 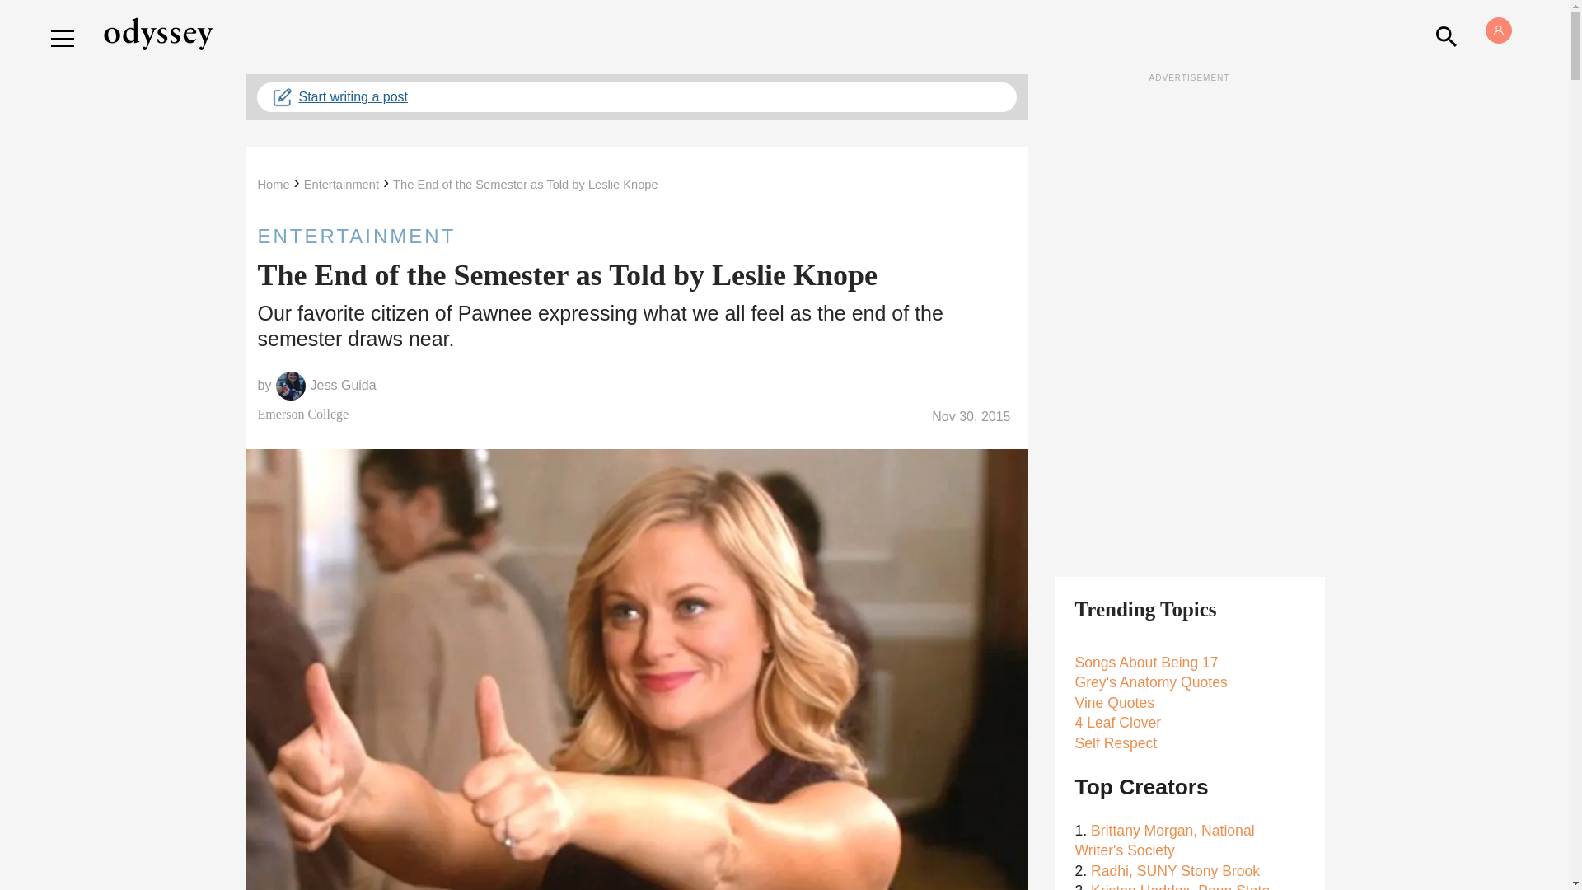 What do you see at coordinates (341, 185) in the screenshot?
I see `Entertainment` at bounding box center [341, 185].